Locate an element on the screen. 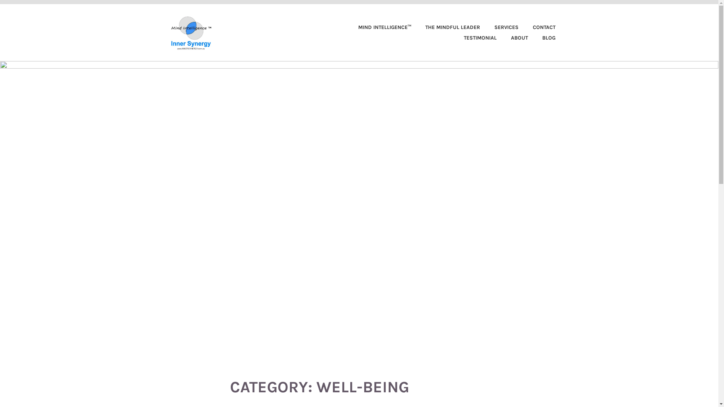 This screenshot has height=407, width=724. INNER SYNERGY COMMUNITY is located at coordinates (333, 22).